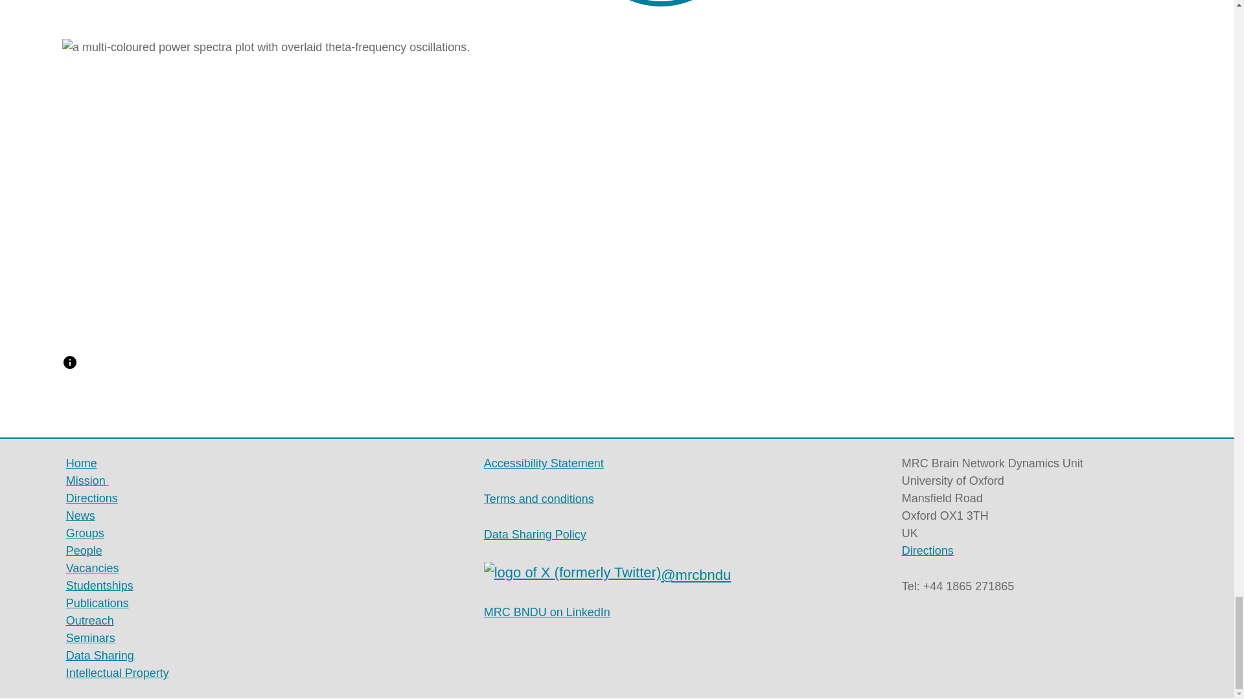  I want to click on Groups, so click(85, 533).